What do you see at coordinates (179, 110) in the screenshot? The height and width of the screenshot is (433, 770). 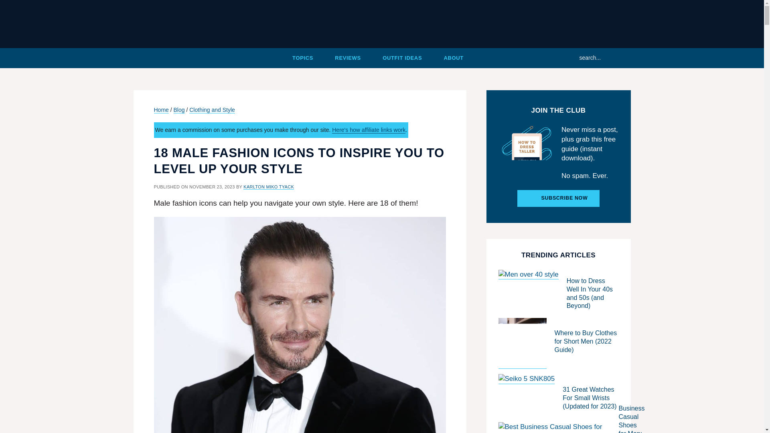 I see `Blog` at bounding box center [179, 110].